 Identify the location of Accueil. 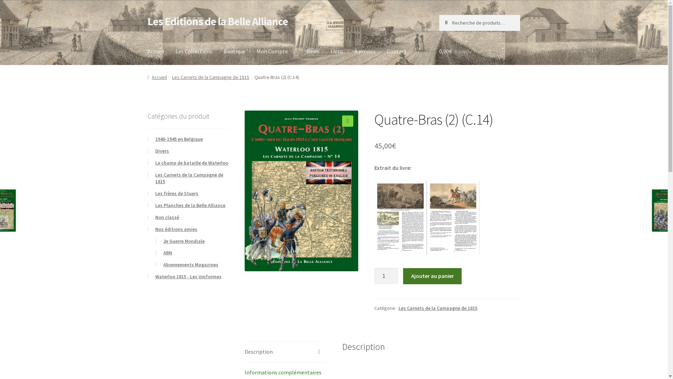
(157, 77).